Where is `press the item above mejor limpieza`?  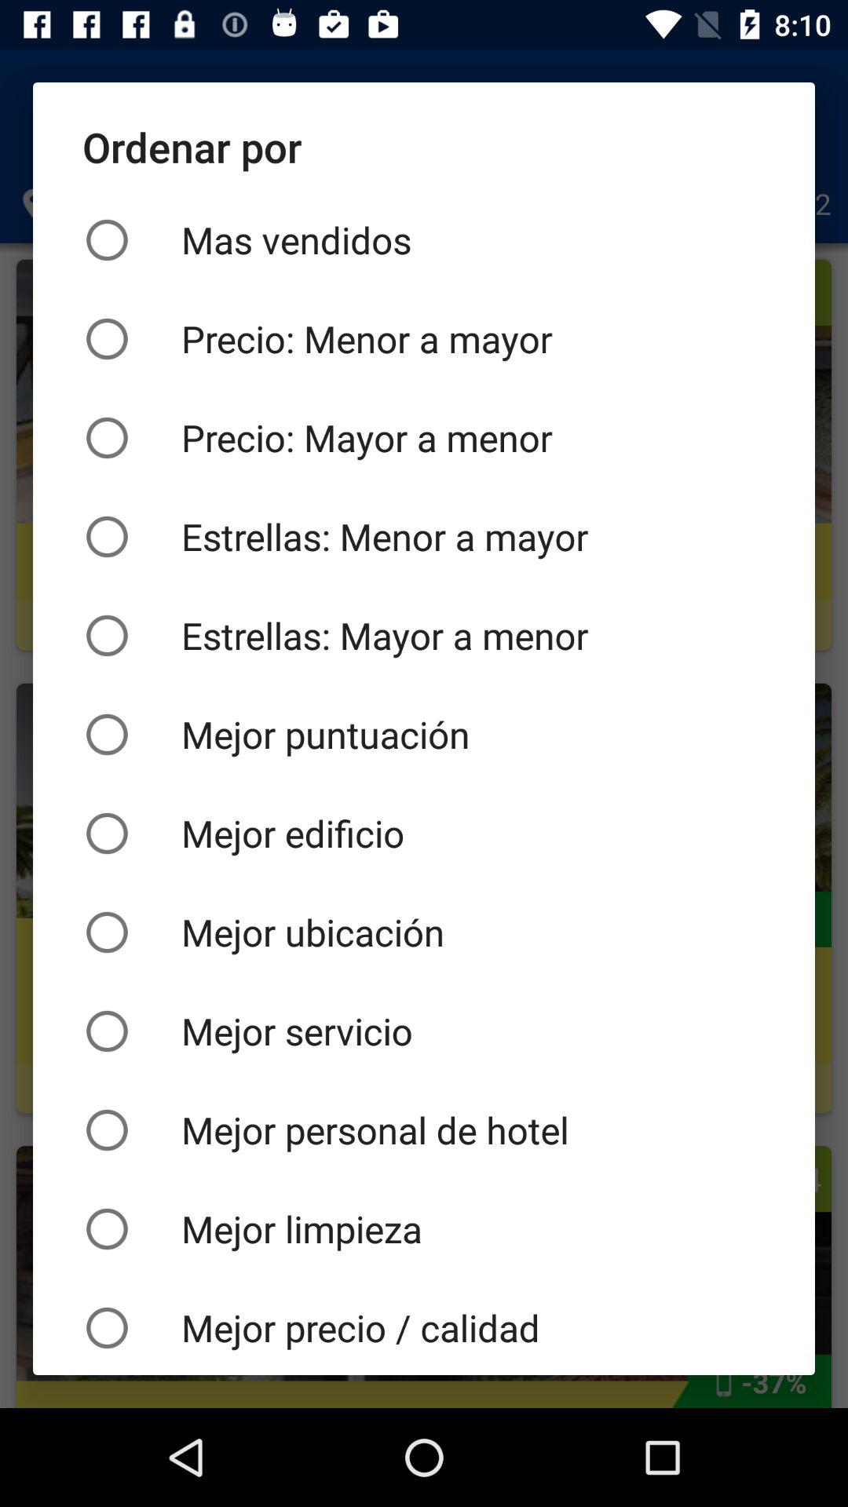 press the item above mejor limpieza is located at coordinates (424, 1130).